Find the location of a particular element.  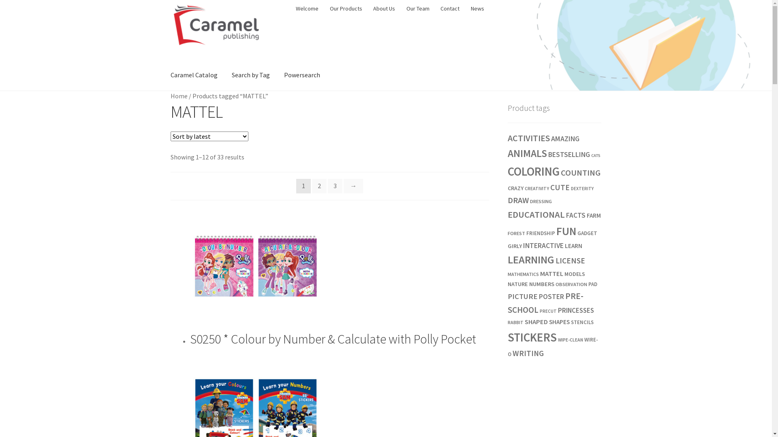

Caramel Catalog is located at coordinates (194, 75).